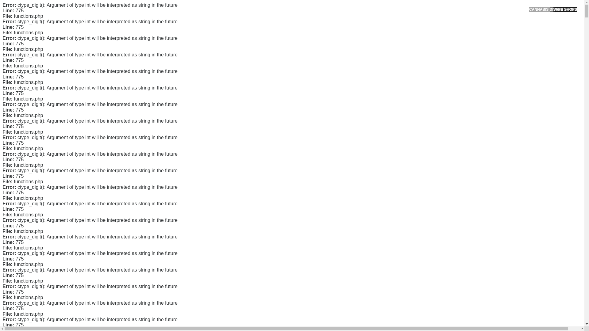  I want to click on Latest Article, so click(403, 70).